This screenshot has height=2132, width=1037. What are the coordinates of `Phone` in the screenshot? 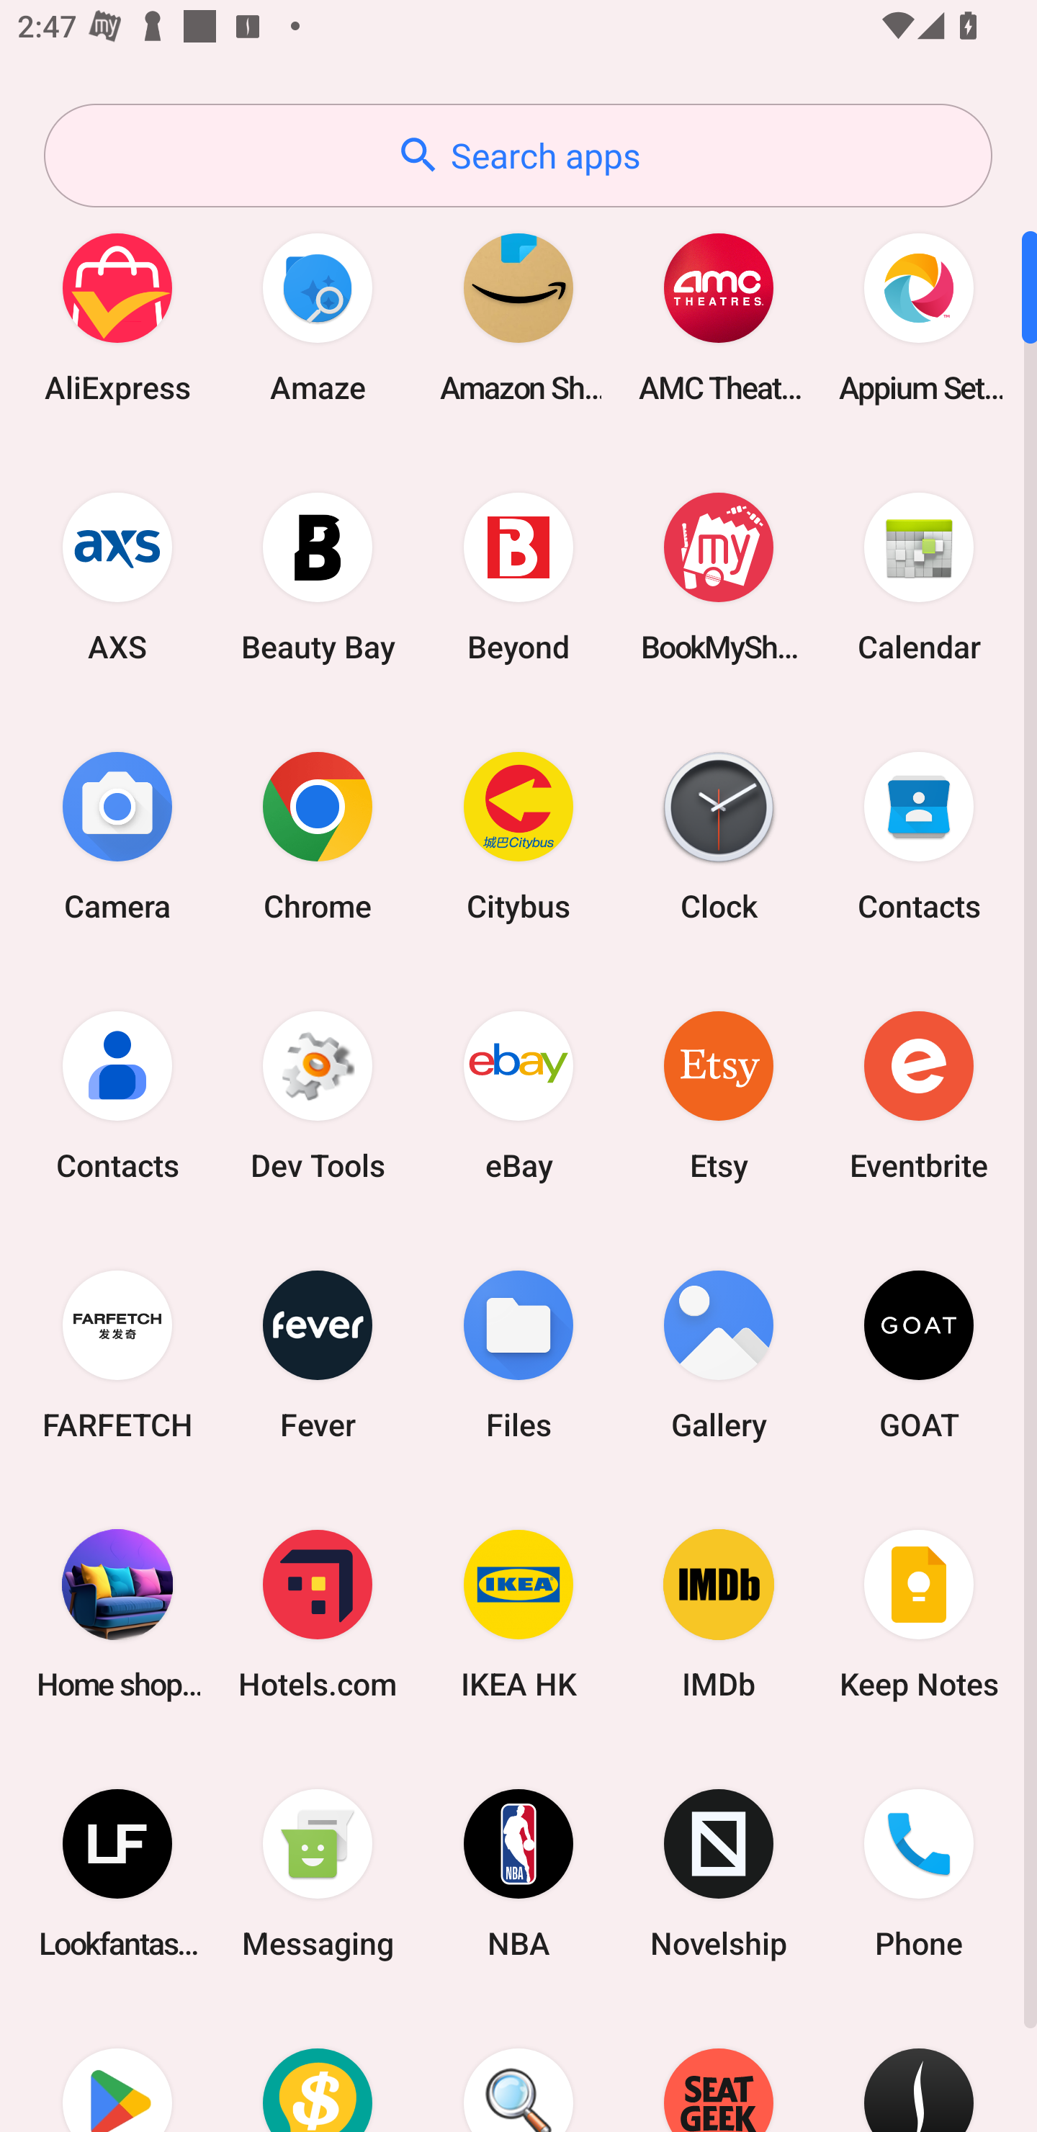 It's located at (919, 1874).